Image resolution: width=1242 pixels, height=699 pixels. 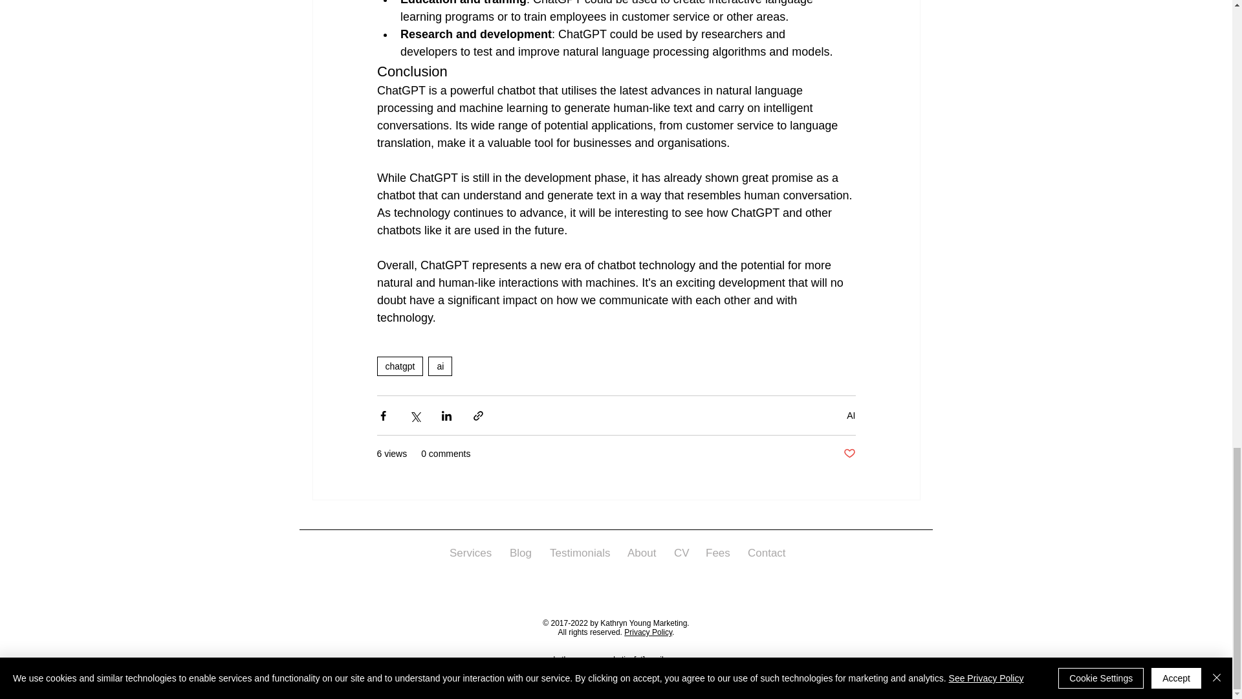 What do you see at coordinates (470, 553) in the screenshot?
I see `Services` at bounding box center [470, 553].